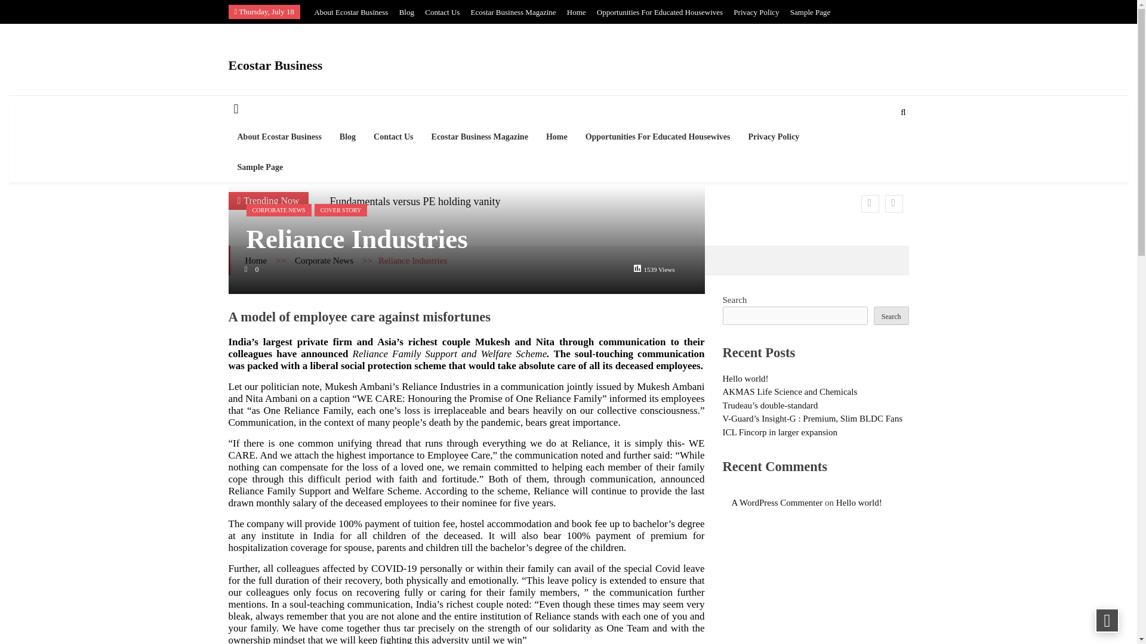 The height and width of the screenshot is (644, 1146). What do you see at coordinates (480, 137) in the screenshot?
I see `Ecostar Business Magazine` at bounding box center [480, 137].